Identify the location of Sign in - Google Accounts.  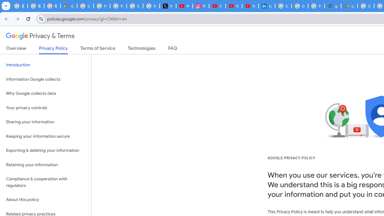
(283, 6).